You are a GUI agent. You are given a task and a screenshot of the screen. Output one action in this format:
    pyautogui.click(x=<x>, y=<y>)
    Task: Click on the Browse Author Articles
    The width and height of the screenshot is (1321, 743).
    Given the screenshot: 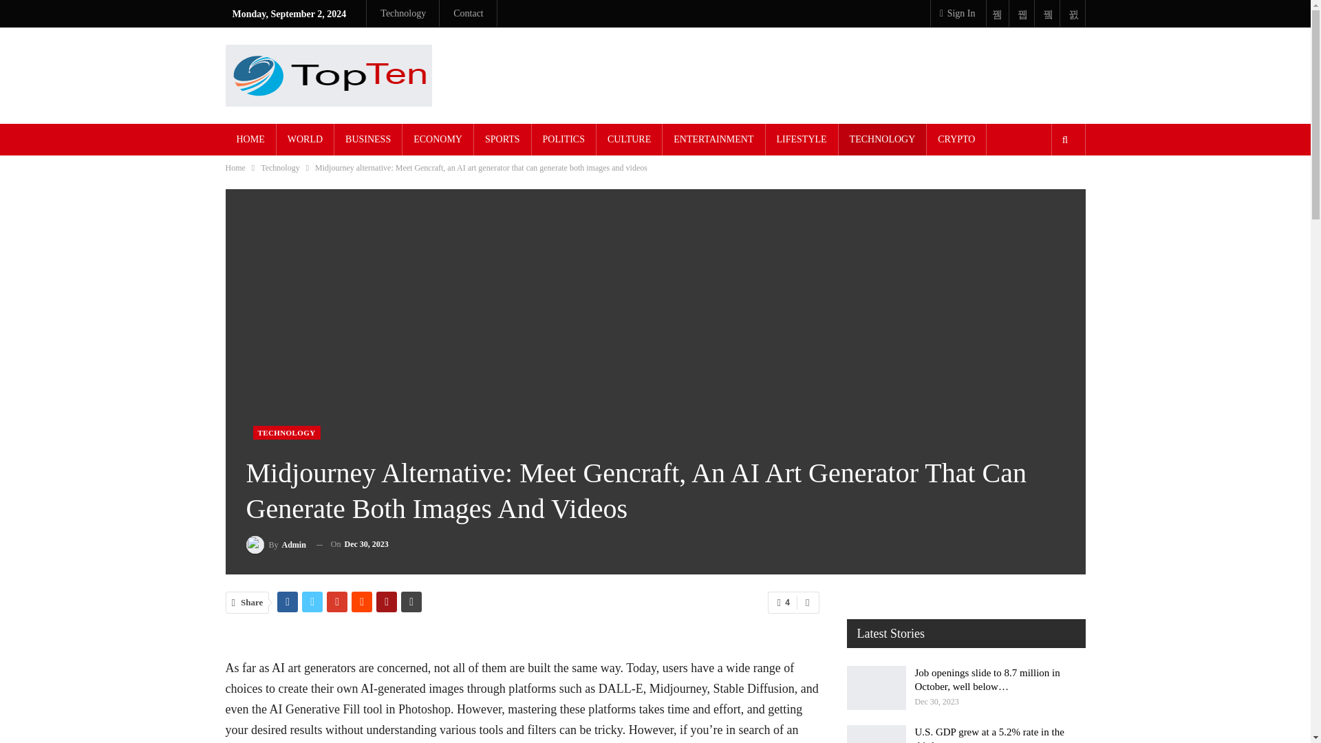 What is the action you would take?
    pyautogui.click(x=276, y=543)
    